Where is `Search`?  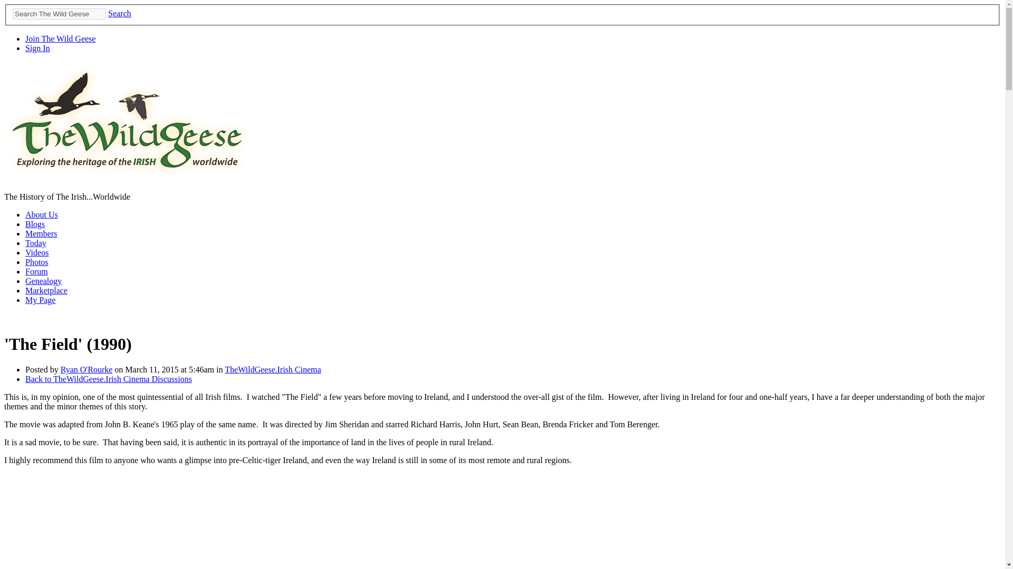
Search is located at coordinates (120, 13).